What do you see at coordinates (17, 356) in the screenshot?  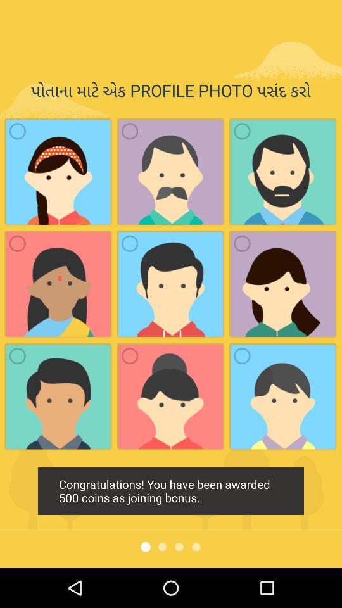 I see `click on the circle in the third row first image` at bounding box center [17, 356].